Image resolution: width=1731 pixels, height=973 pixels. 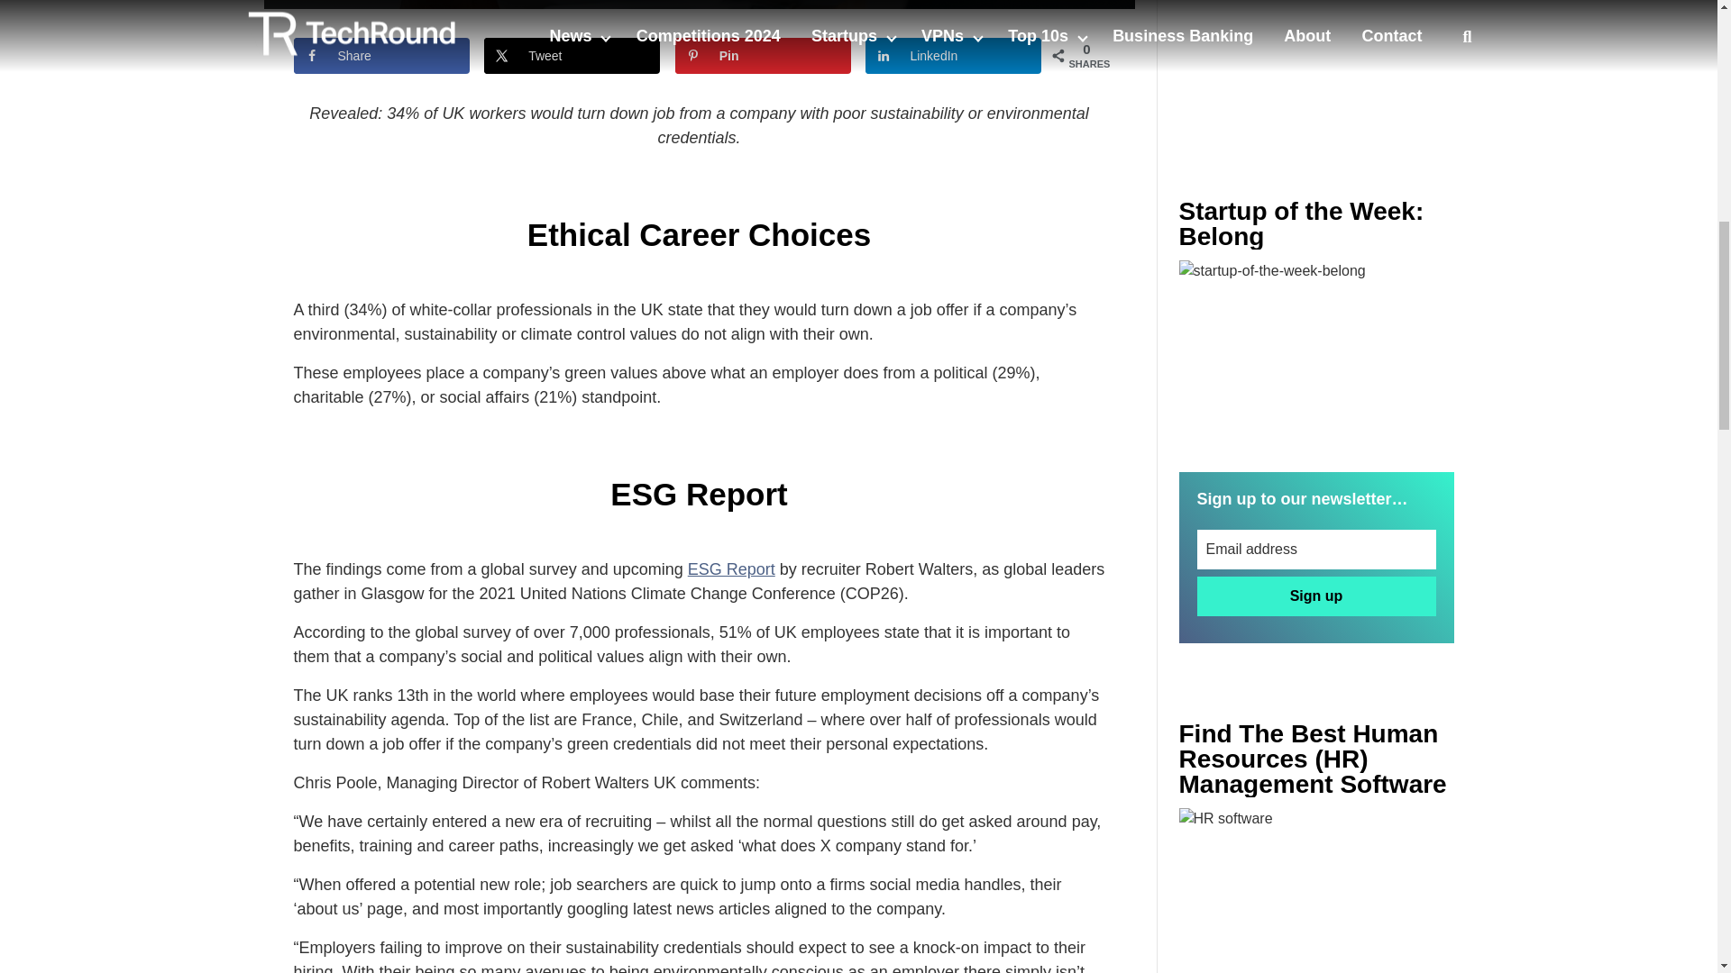 What do you see at coordinates (381, 56) in the screenshot?
I see `Share on Facebook` at bounding box center [381, 56].